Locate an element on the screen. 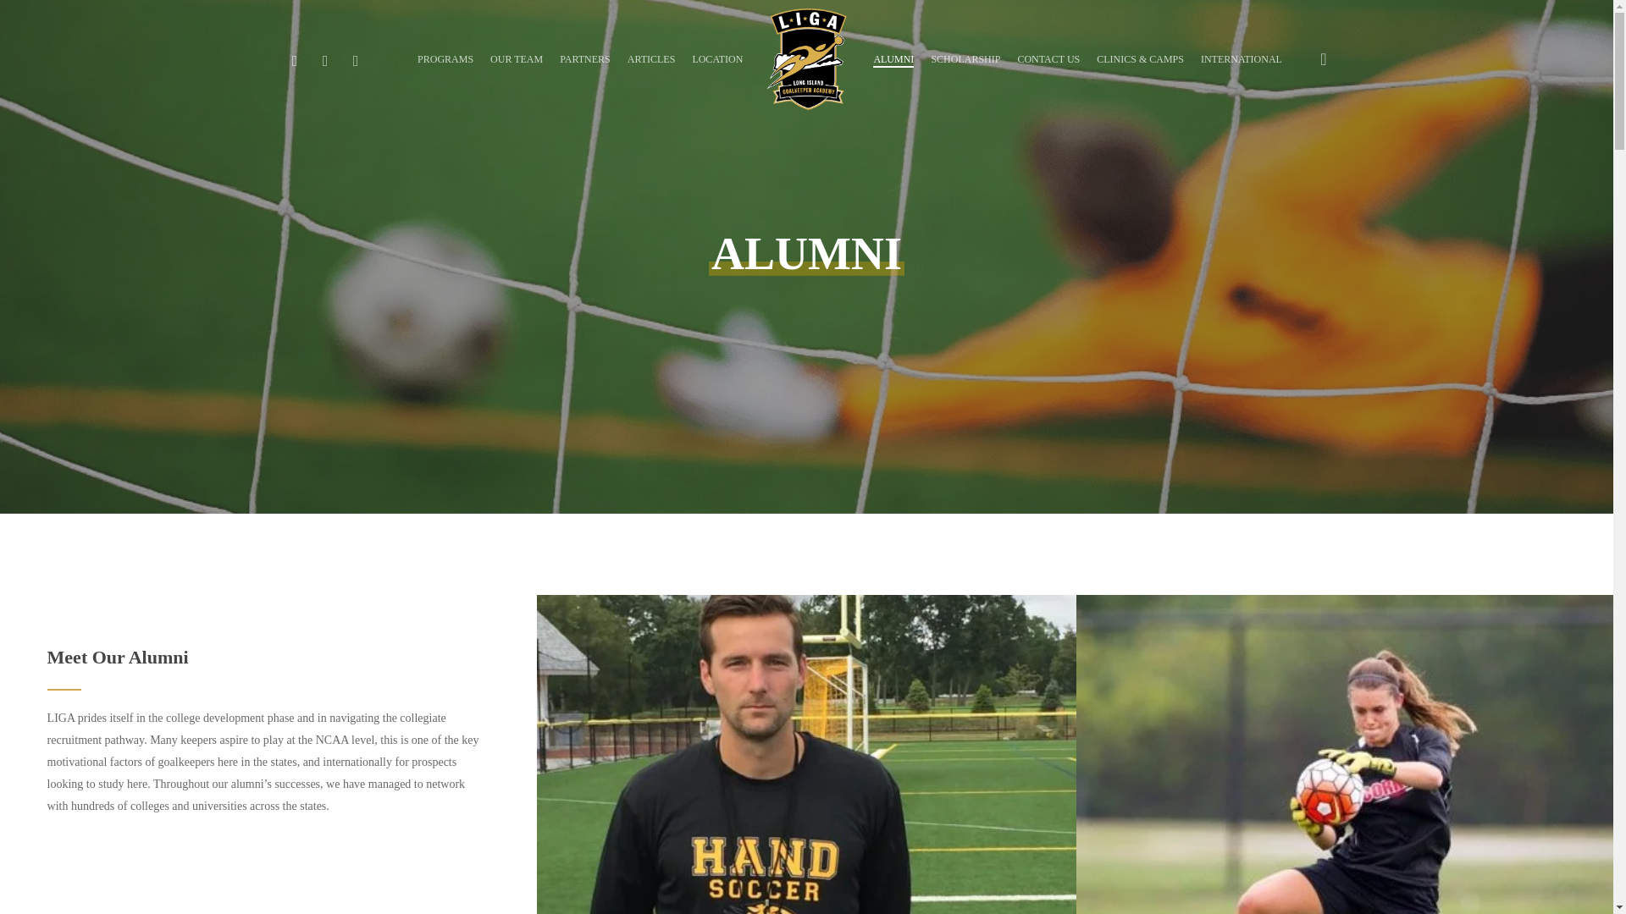 The width and height of the screenshot is (1626, 914). SCHOLARSHIP is located at coordinates (965, 58).